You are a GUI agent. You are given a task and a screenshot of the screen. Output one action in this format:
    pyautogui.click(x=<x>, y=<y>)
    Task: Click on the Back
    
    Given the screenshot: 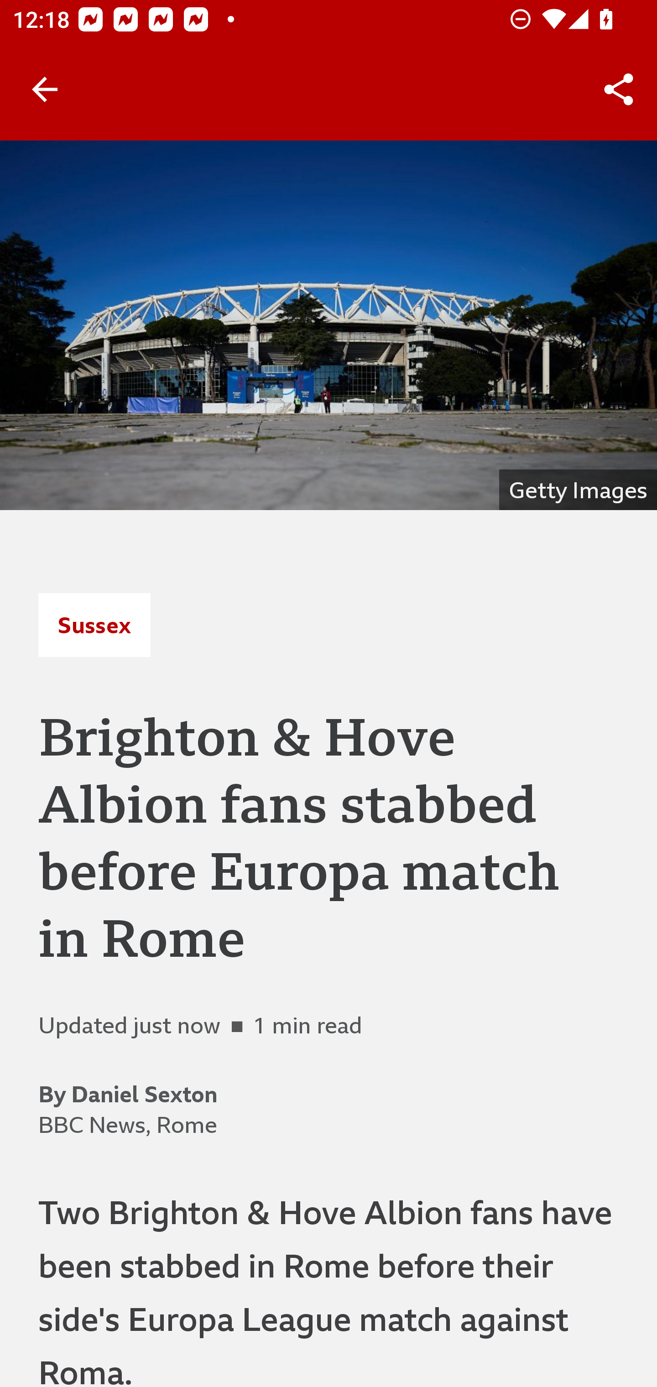 What is the action you would take?
    pyautogui.click(x=45, y=89)
    